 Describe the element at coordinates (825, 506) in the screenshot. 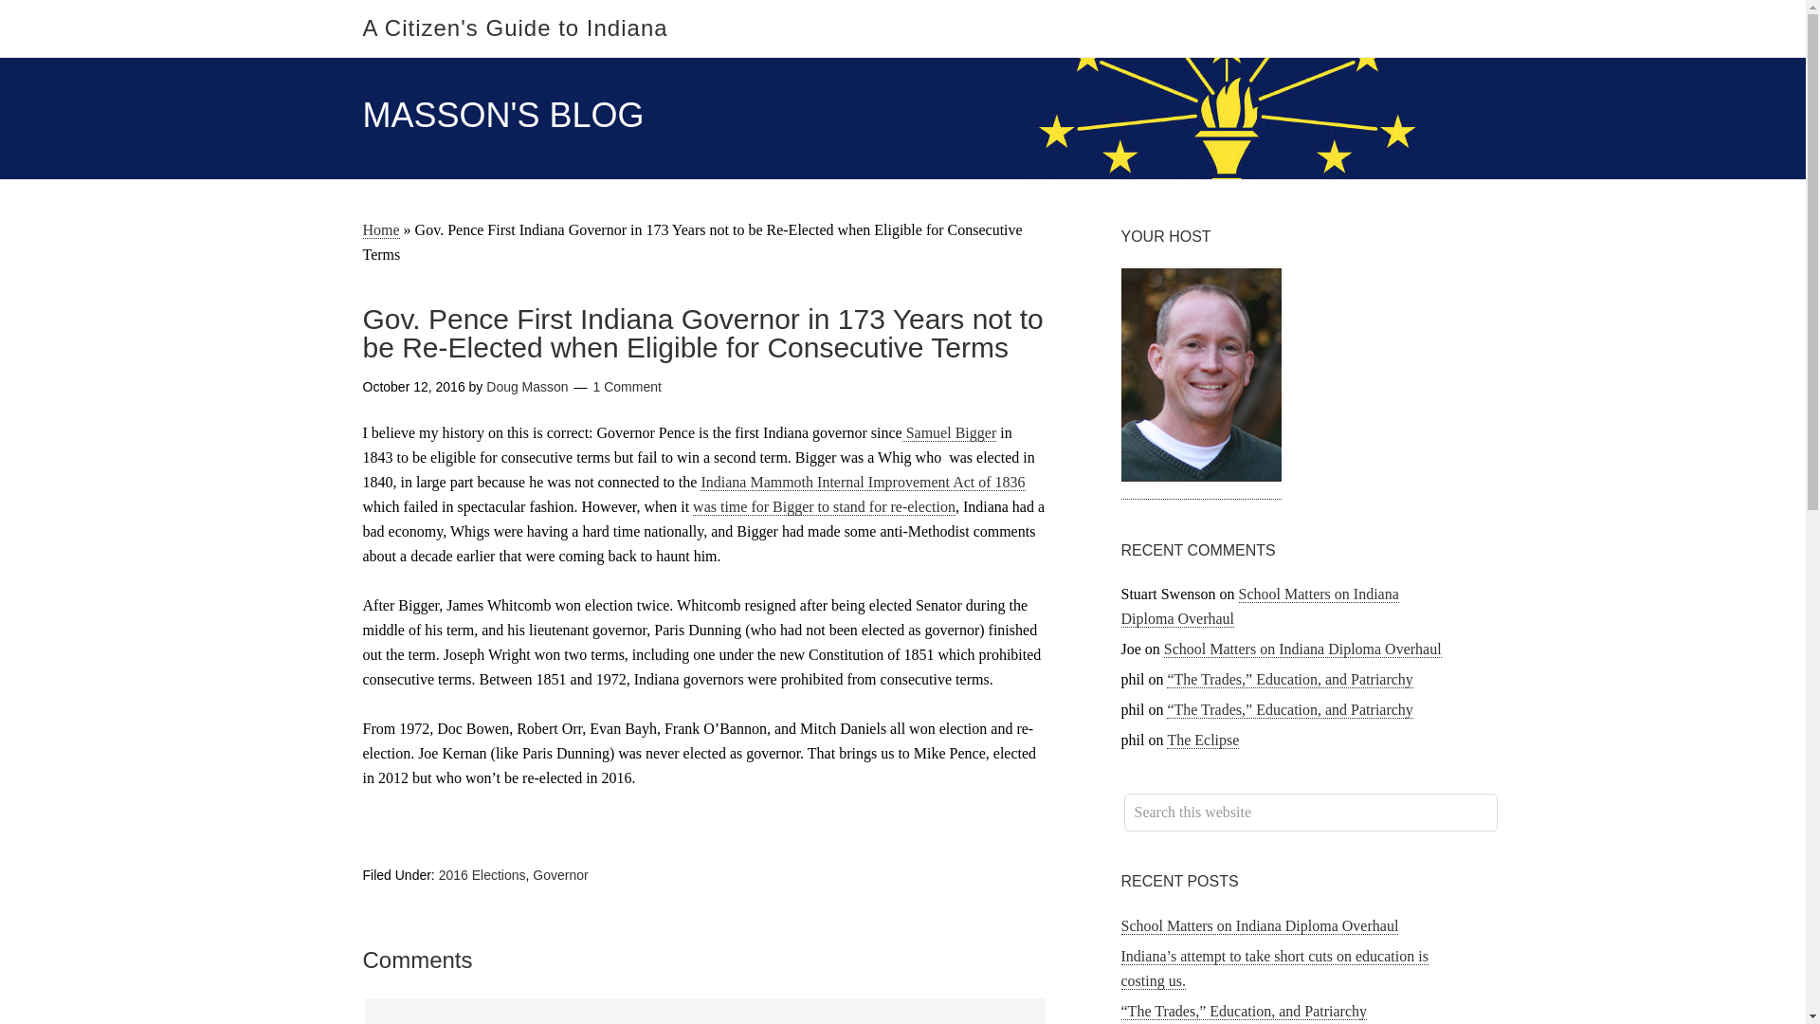

I see `was time for Bigger to stand for re-election` at that location.